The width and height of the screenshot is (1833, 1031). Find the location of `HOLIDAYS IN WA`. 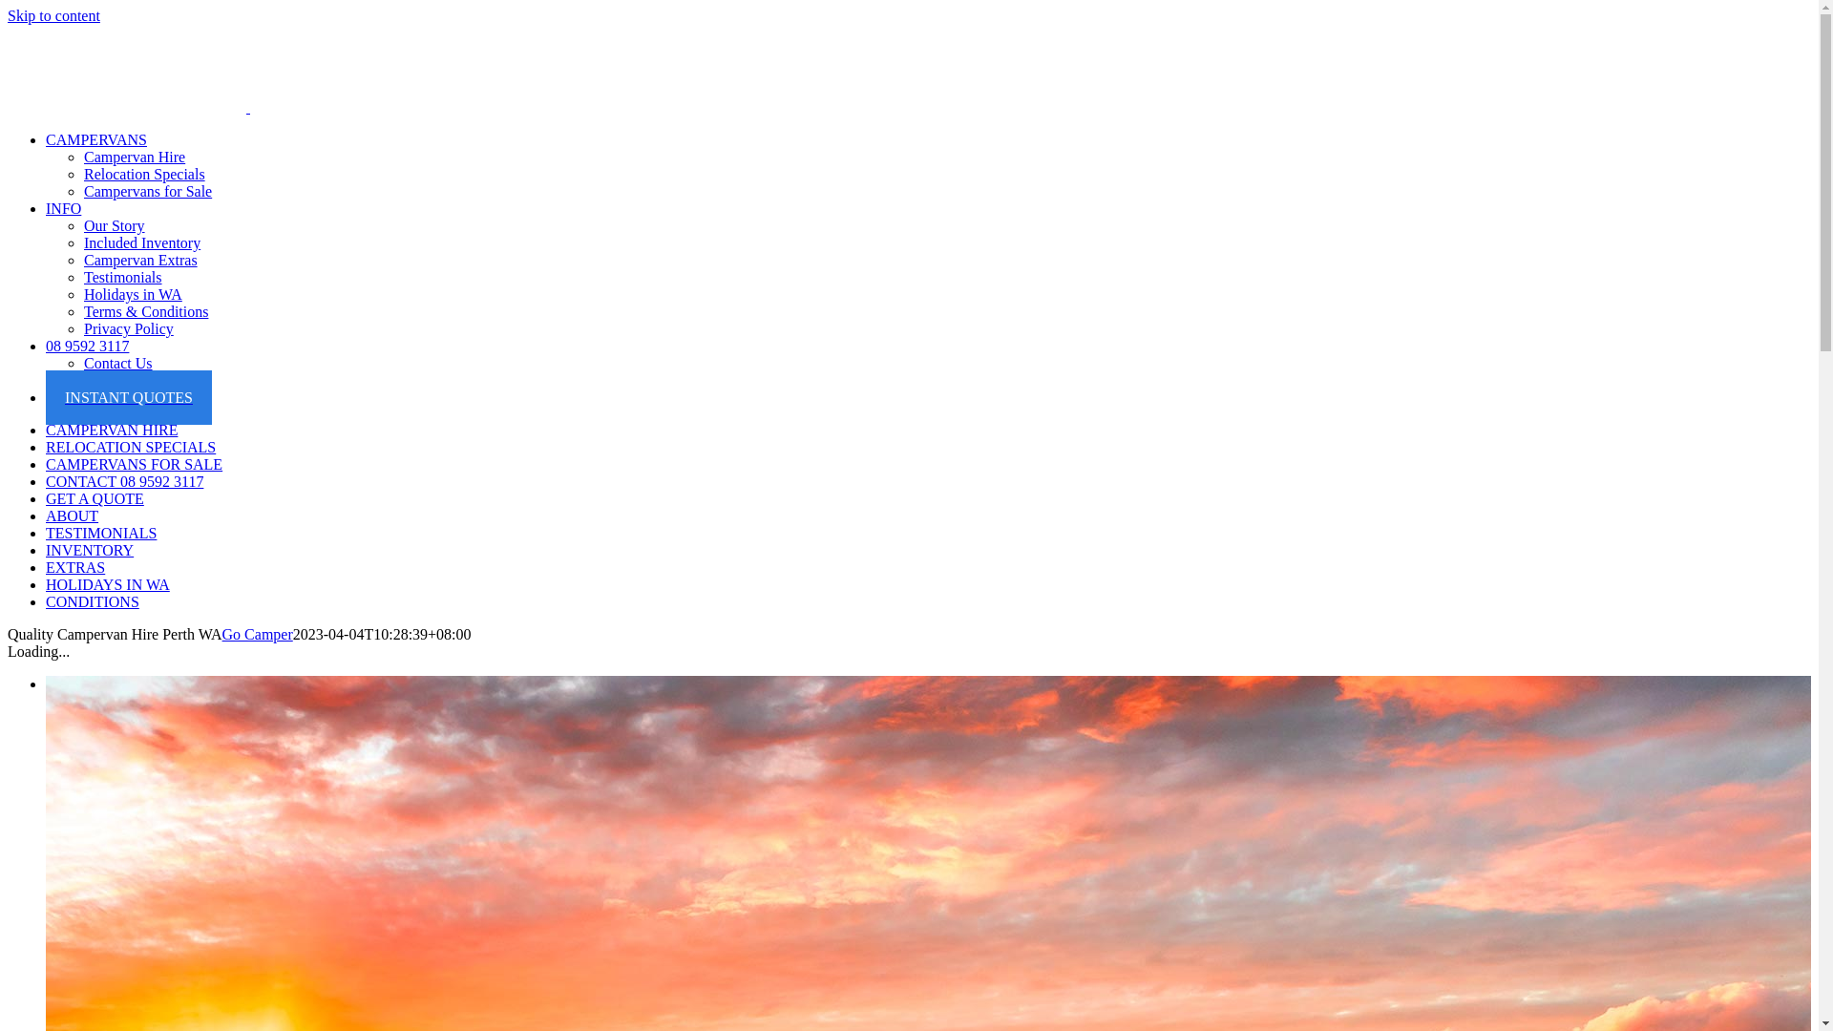

HOLIDAYS IN WA is located at coordinates (108, 584).